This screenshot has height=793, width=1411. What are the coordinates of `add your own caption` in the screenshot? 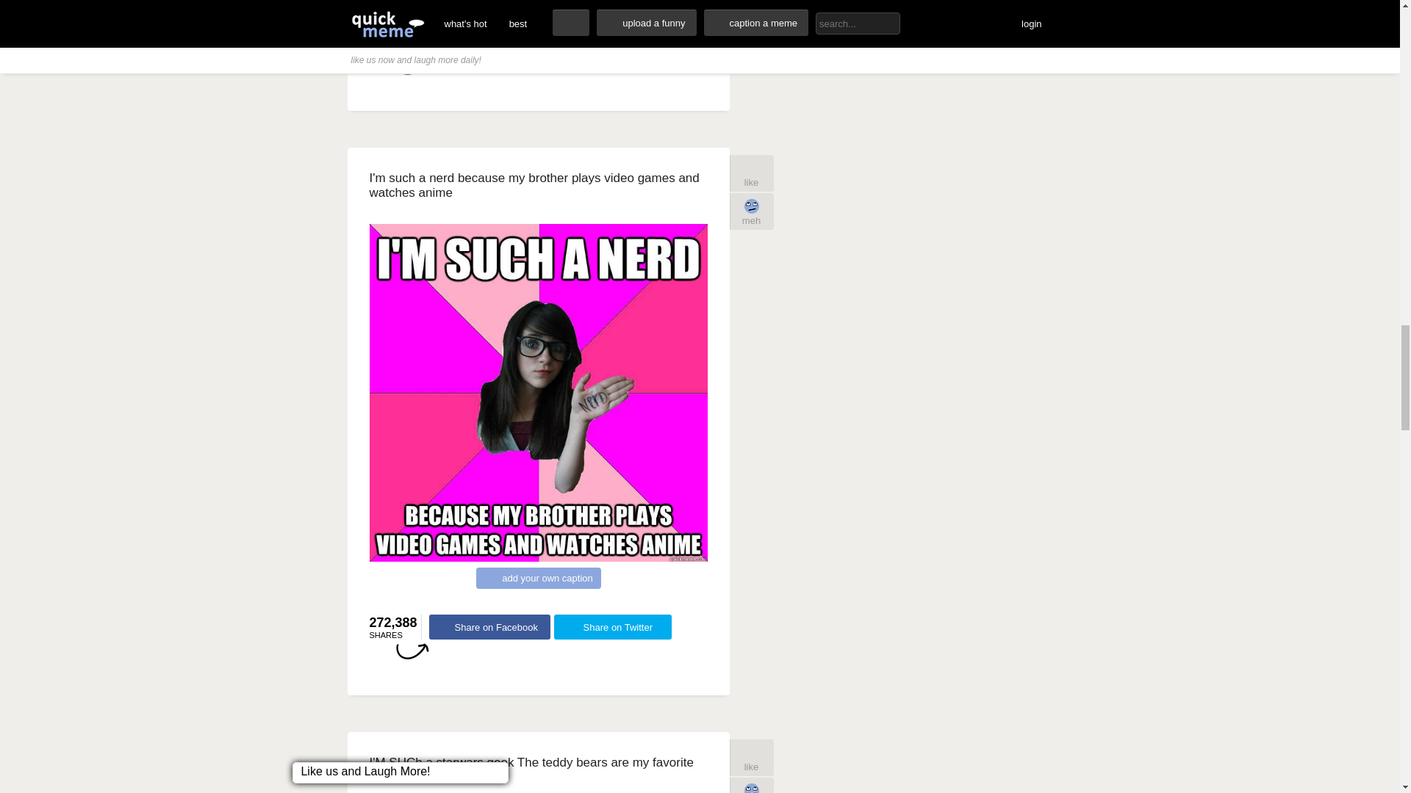 It's located at (538, 2).